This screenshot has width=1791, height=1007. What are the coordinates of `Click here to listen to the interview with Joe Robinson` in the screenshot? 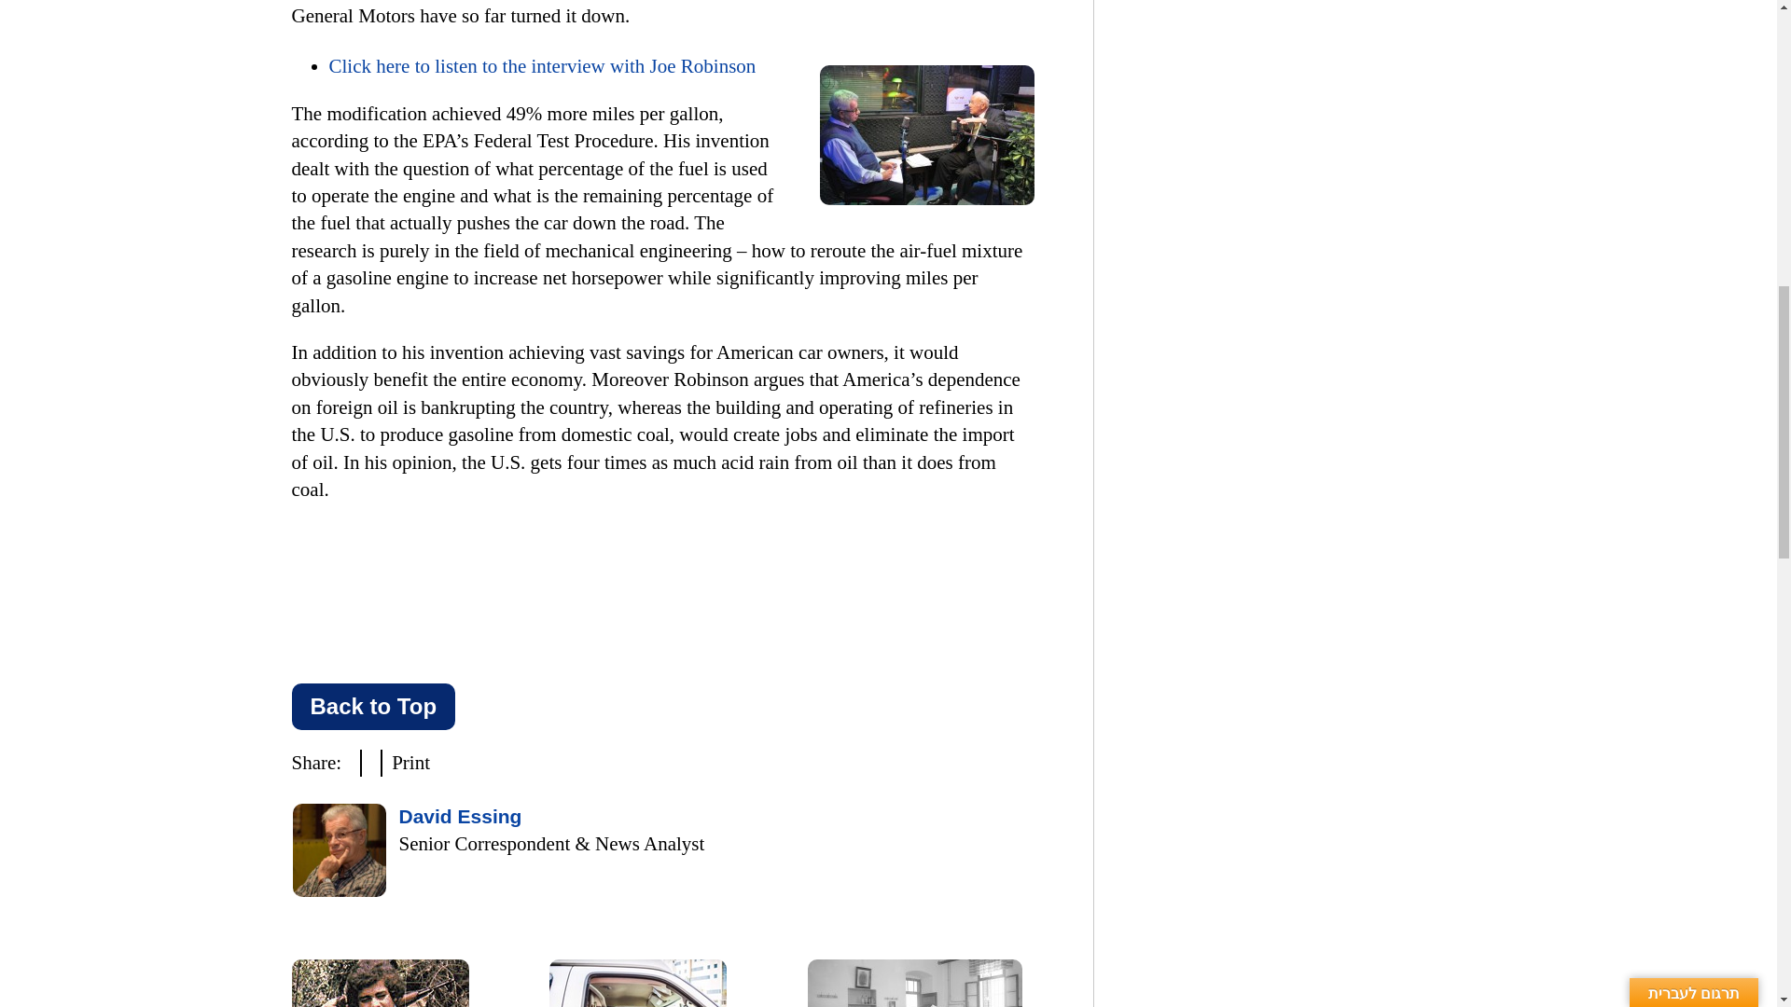 It's located at (541, 66).